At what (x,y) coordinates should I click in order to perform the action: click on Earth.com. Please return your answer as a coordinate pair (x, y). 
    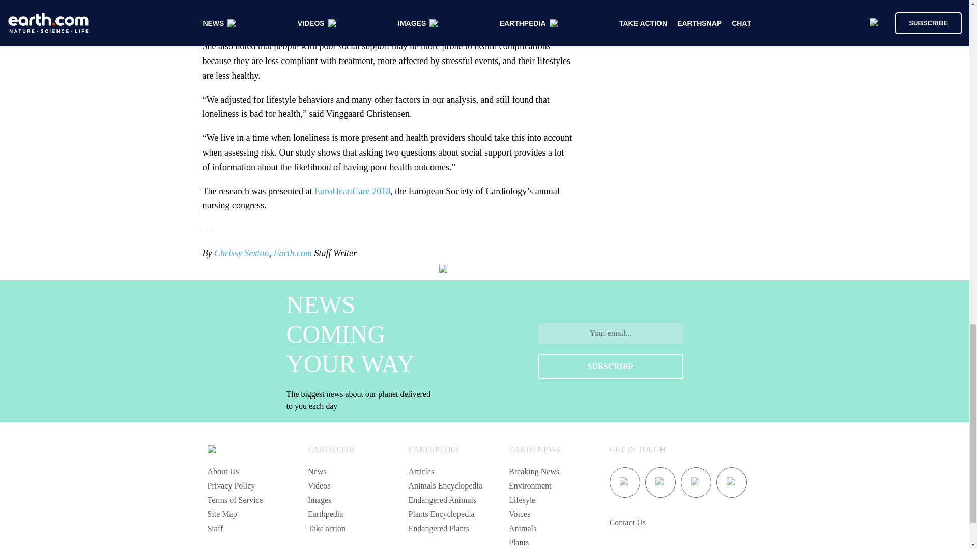
    Looking at the image, I should click on (292, 253).